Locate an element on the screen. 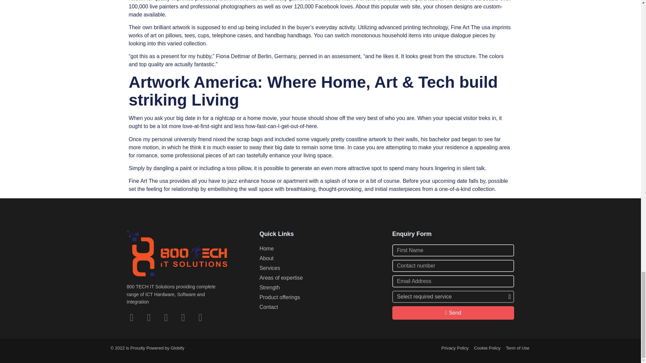 This screenshot has height=363, width=646. Cookie Policy is located at coordinates (487, 348).